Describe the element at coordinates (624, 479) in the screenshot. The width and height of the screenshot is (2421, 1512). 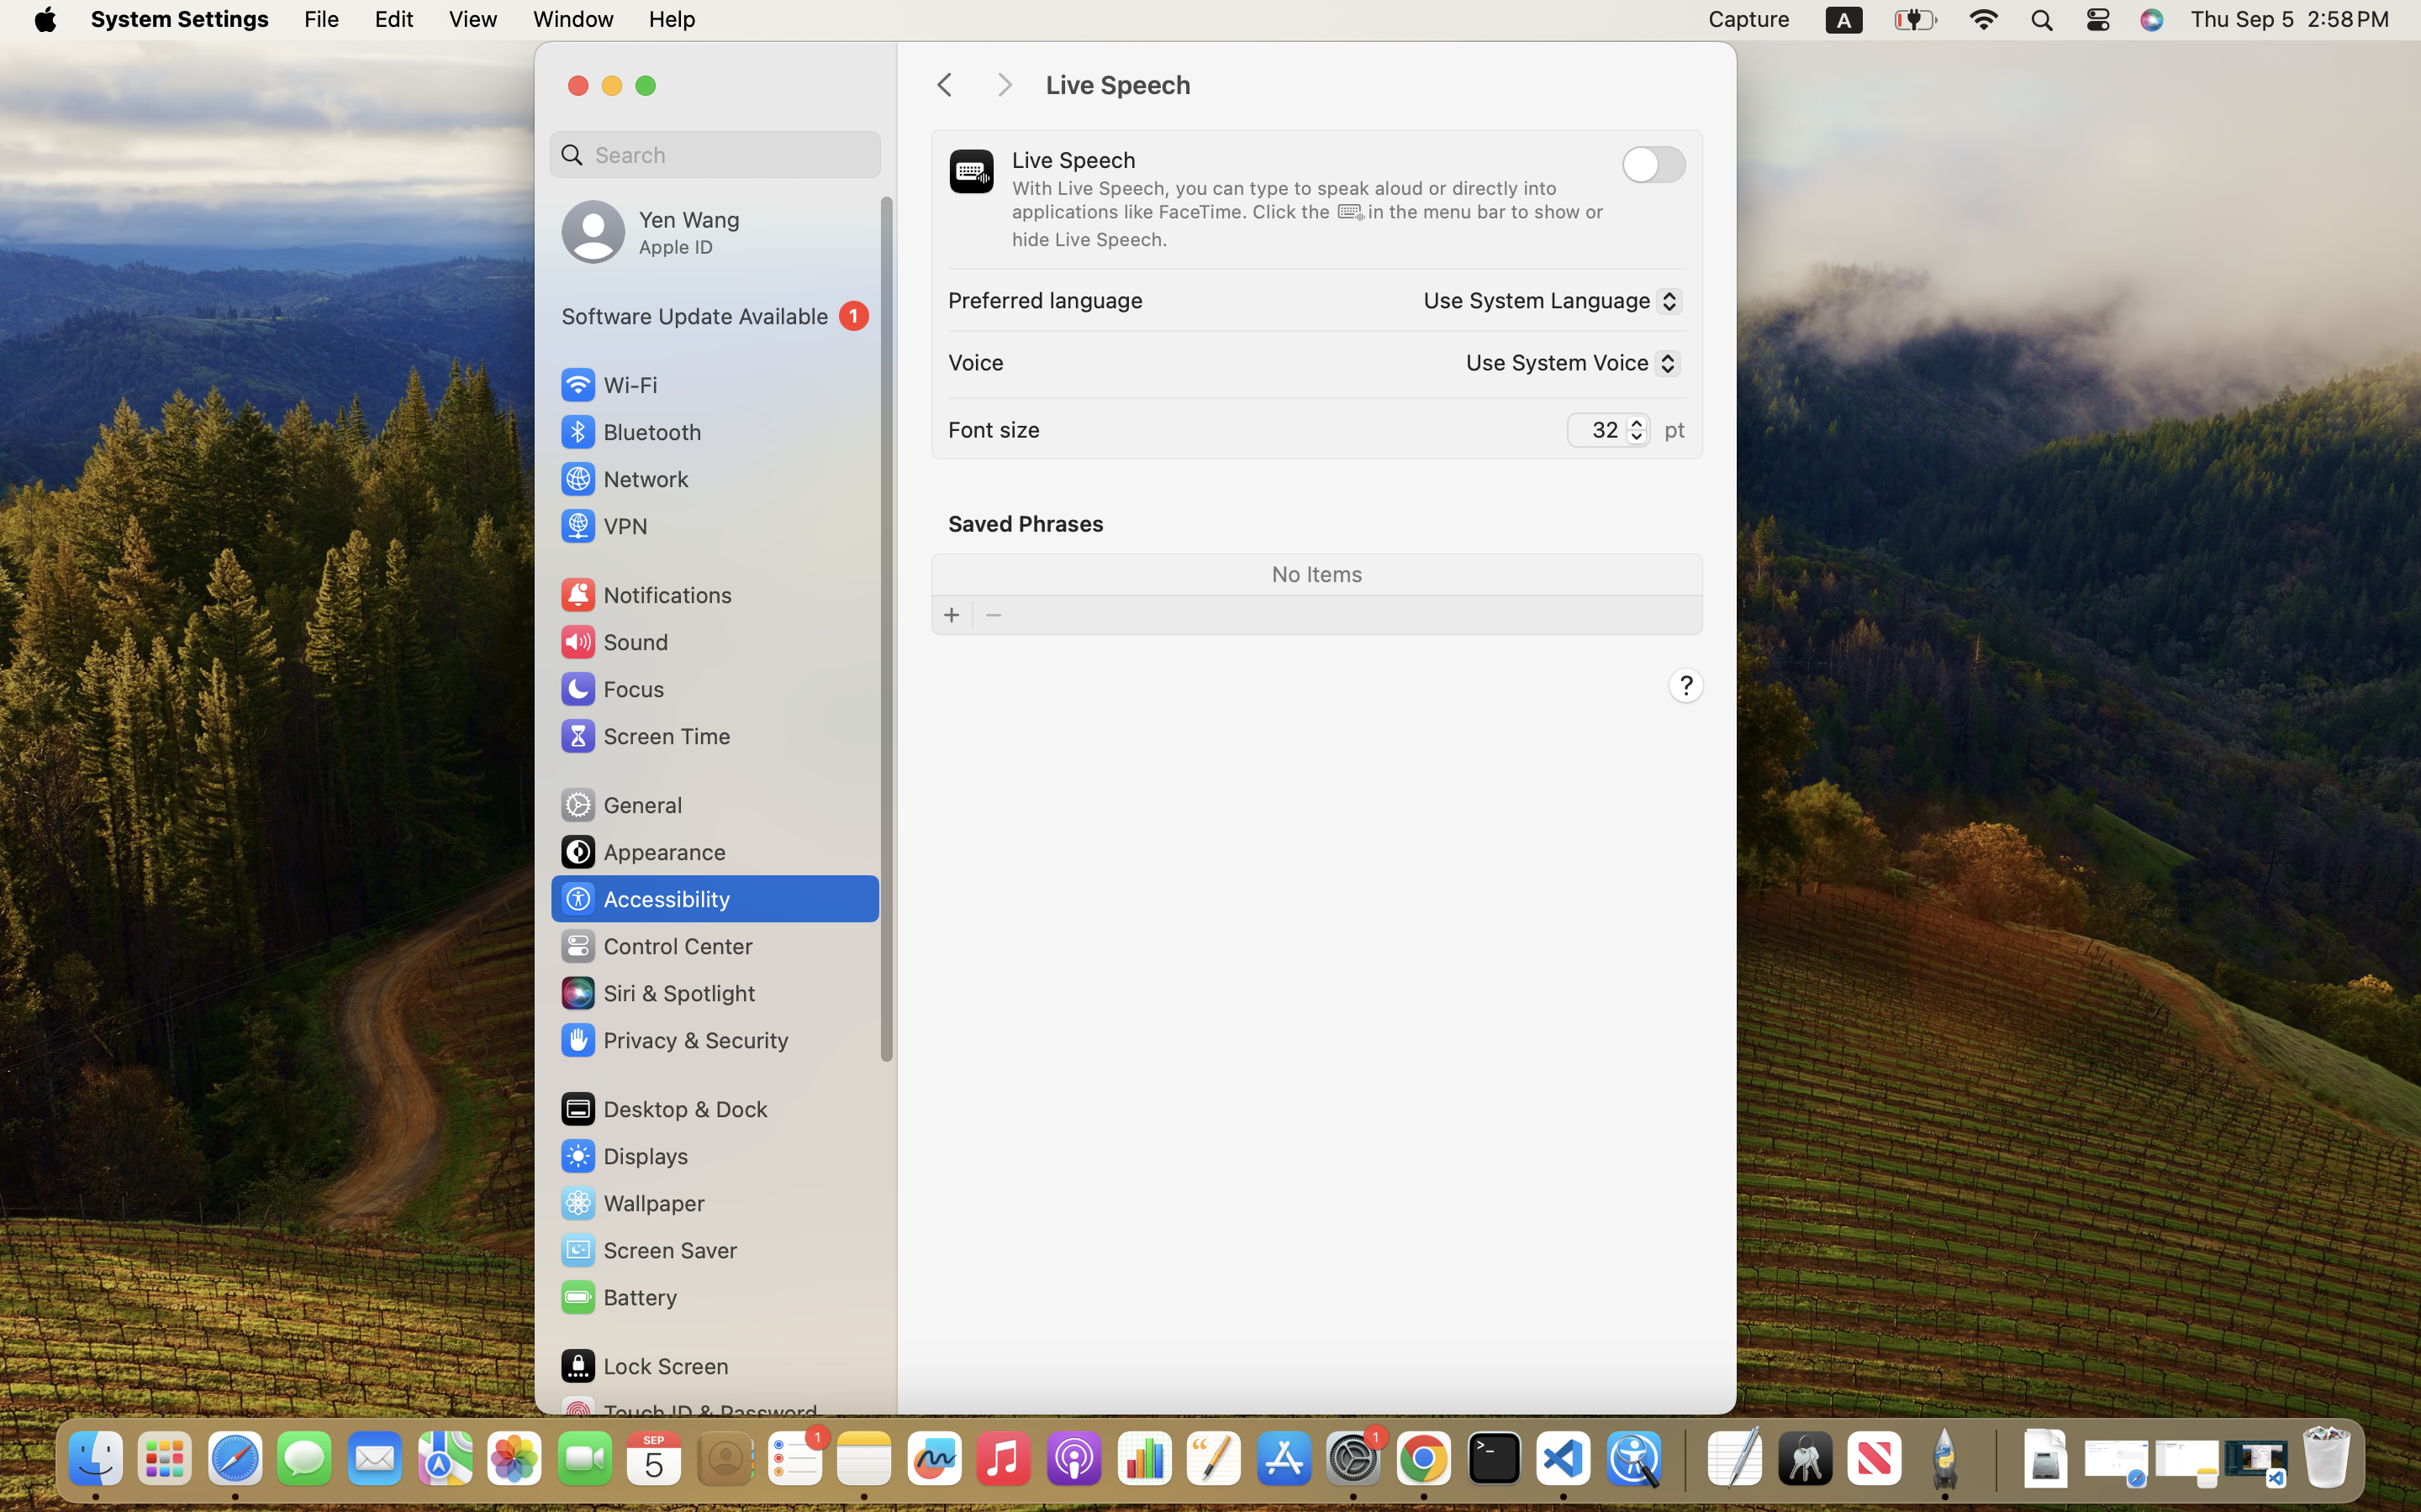
I see `Network` at that location.